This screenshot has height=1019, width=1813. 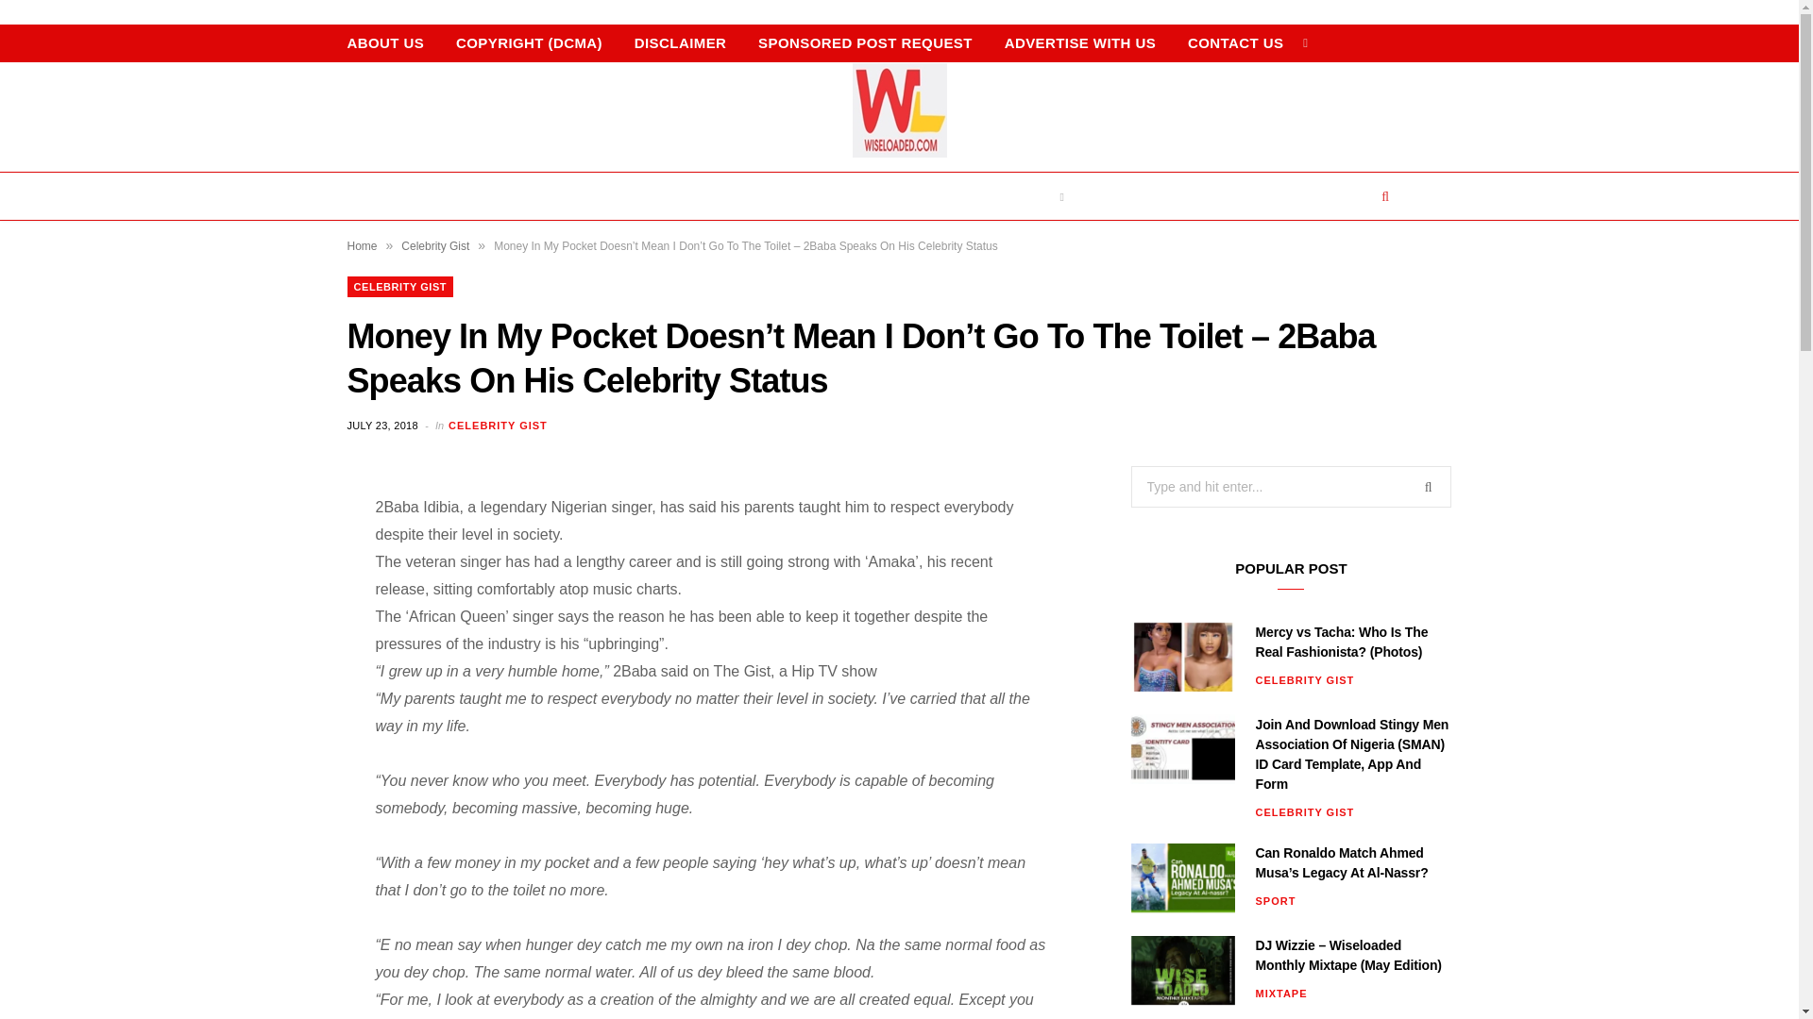 What do you see at coordinates (385, 425) in the screenshot?
I see `JULY 23, 2018` at bounding box center [385, 425].